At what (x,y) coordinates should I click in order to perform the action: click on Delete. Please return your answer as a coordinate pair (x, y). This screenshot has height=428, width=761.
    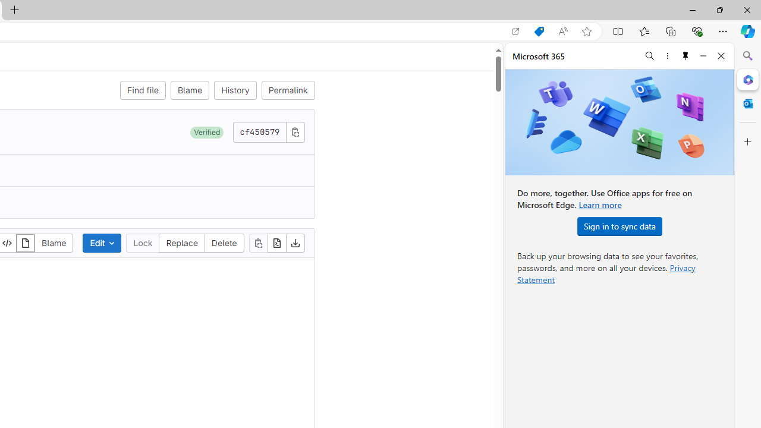
    Looking at the image, I should click on (224, 243).